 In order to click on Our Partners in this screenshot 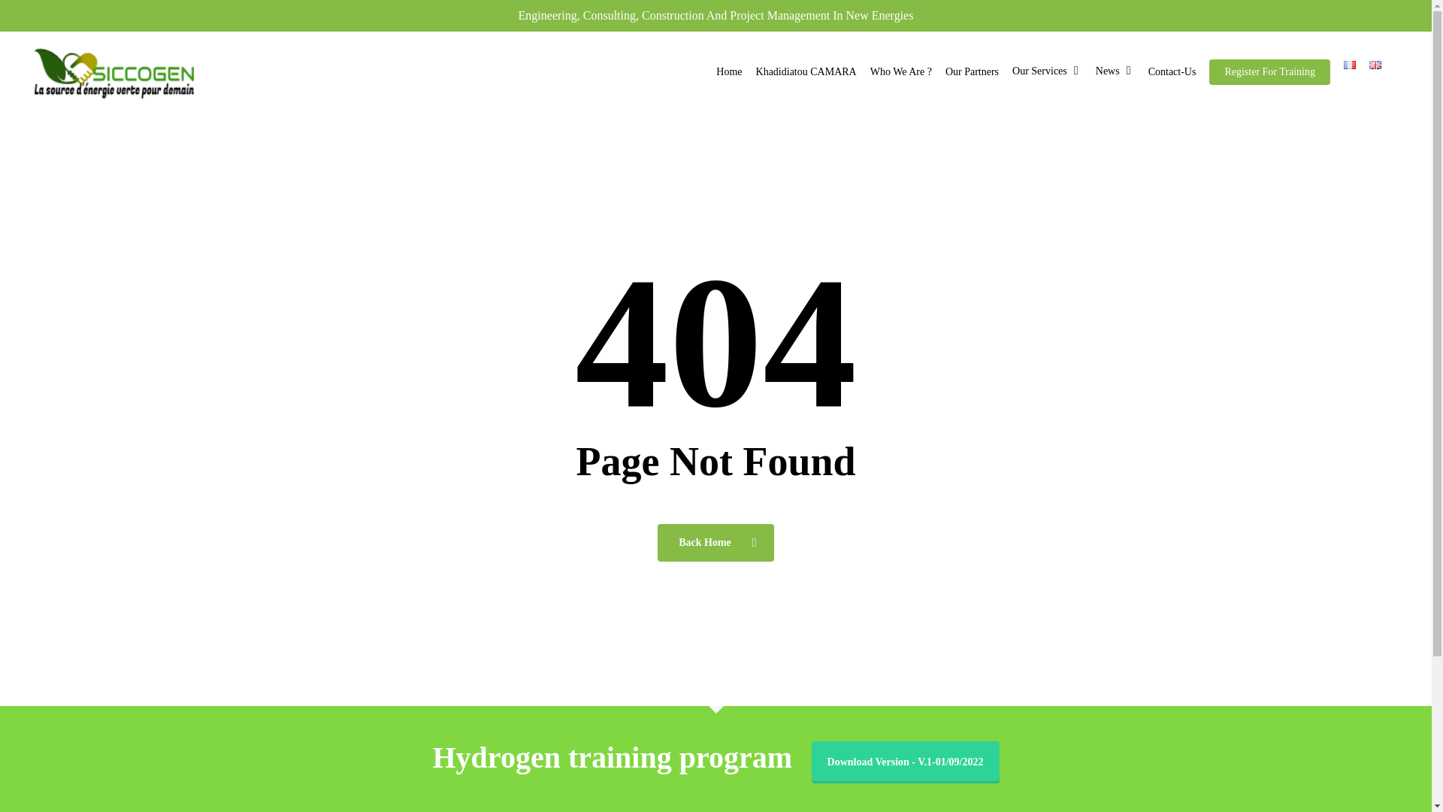, I will do `click(973, 71)`.